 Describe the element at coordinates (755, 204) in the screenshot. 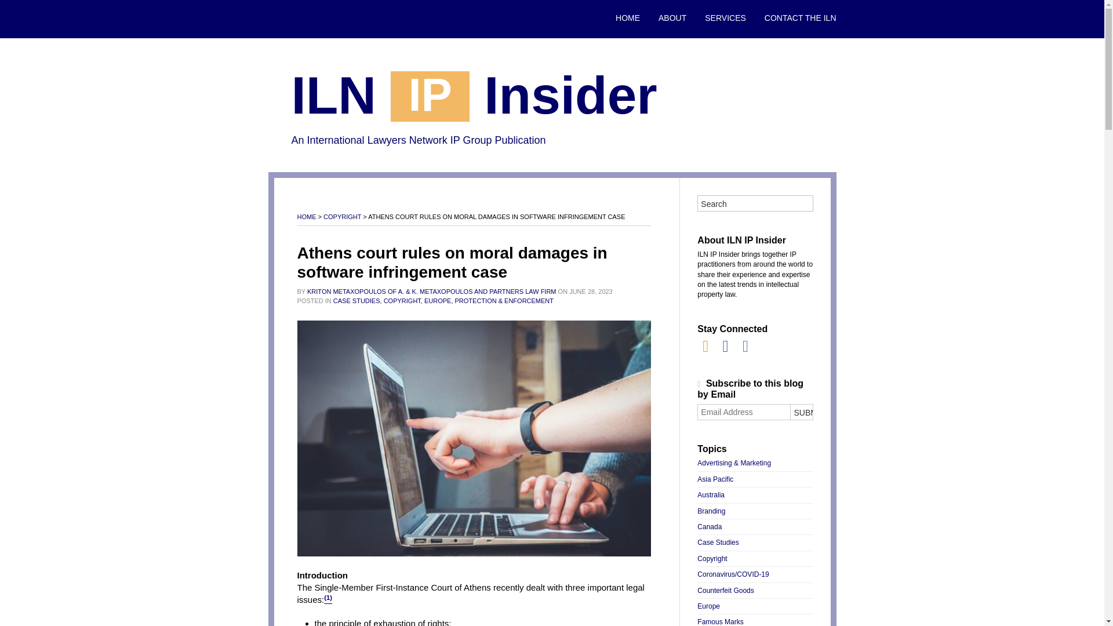

I see `Search` at that location.